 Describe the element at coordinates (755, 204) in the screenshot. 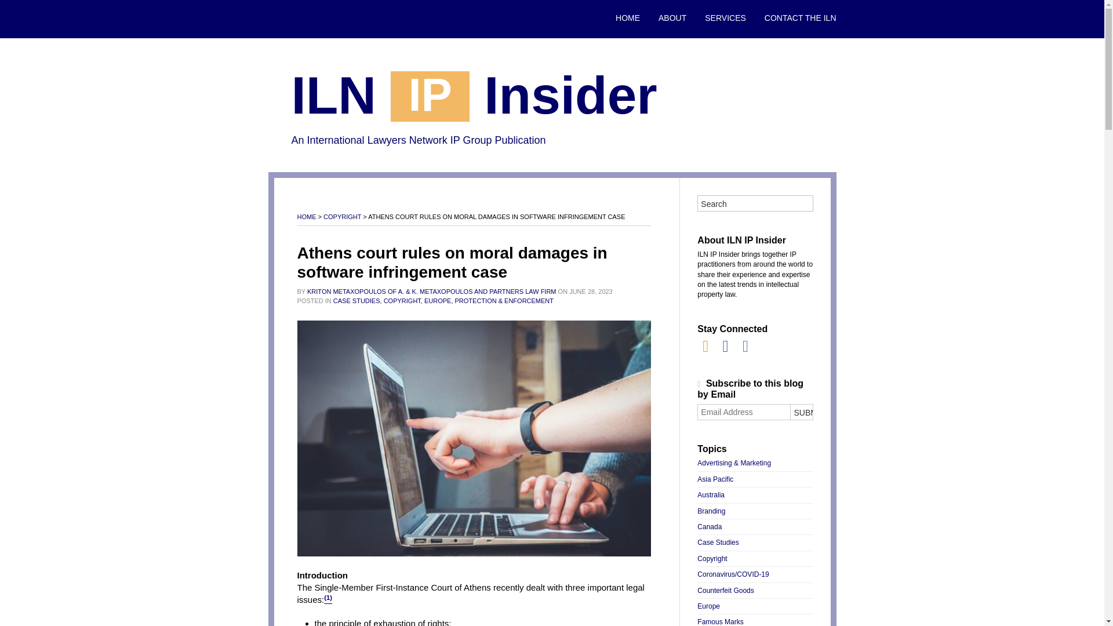

I see `Search` at that location.